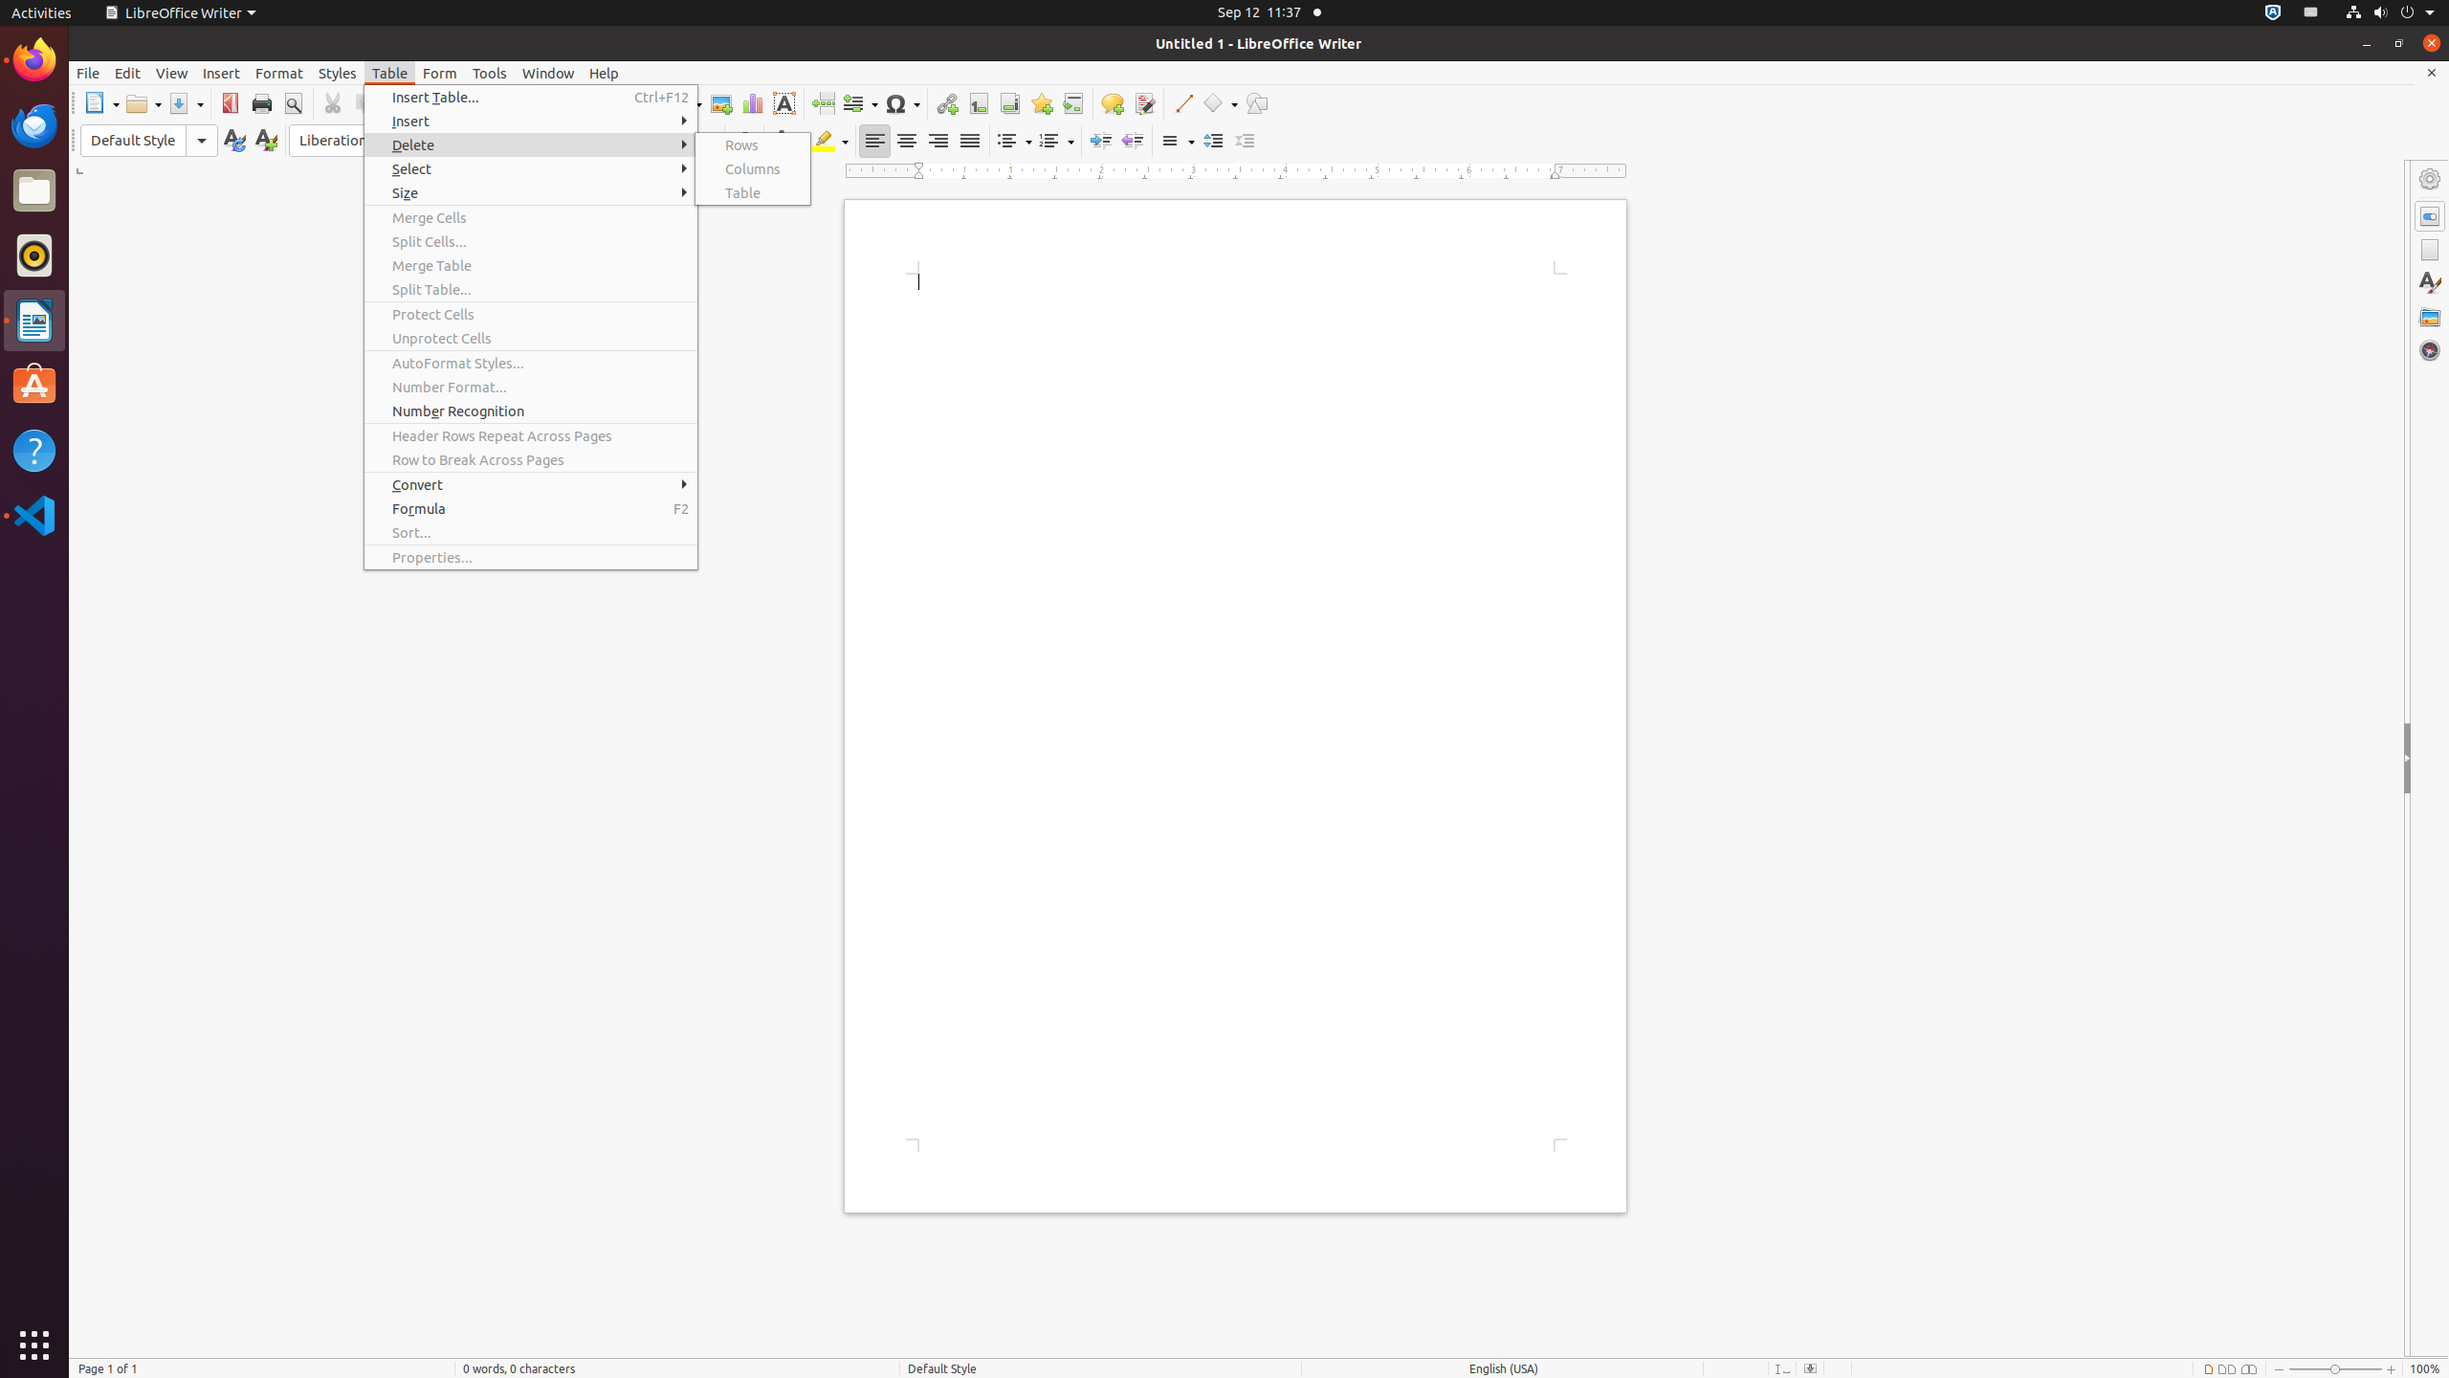 The width and height of the screenshot is (2449, 1378). What do you see at coordinates (531, 218) in the screenshot?
I see `Merge Cells` at bounding box center [531, 218].